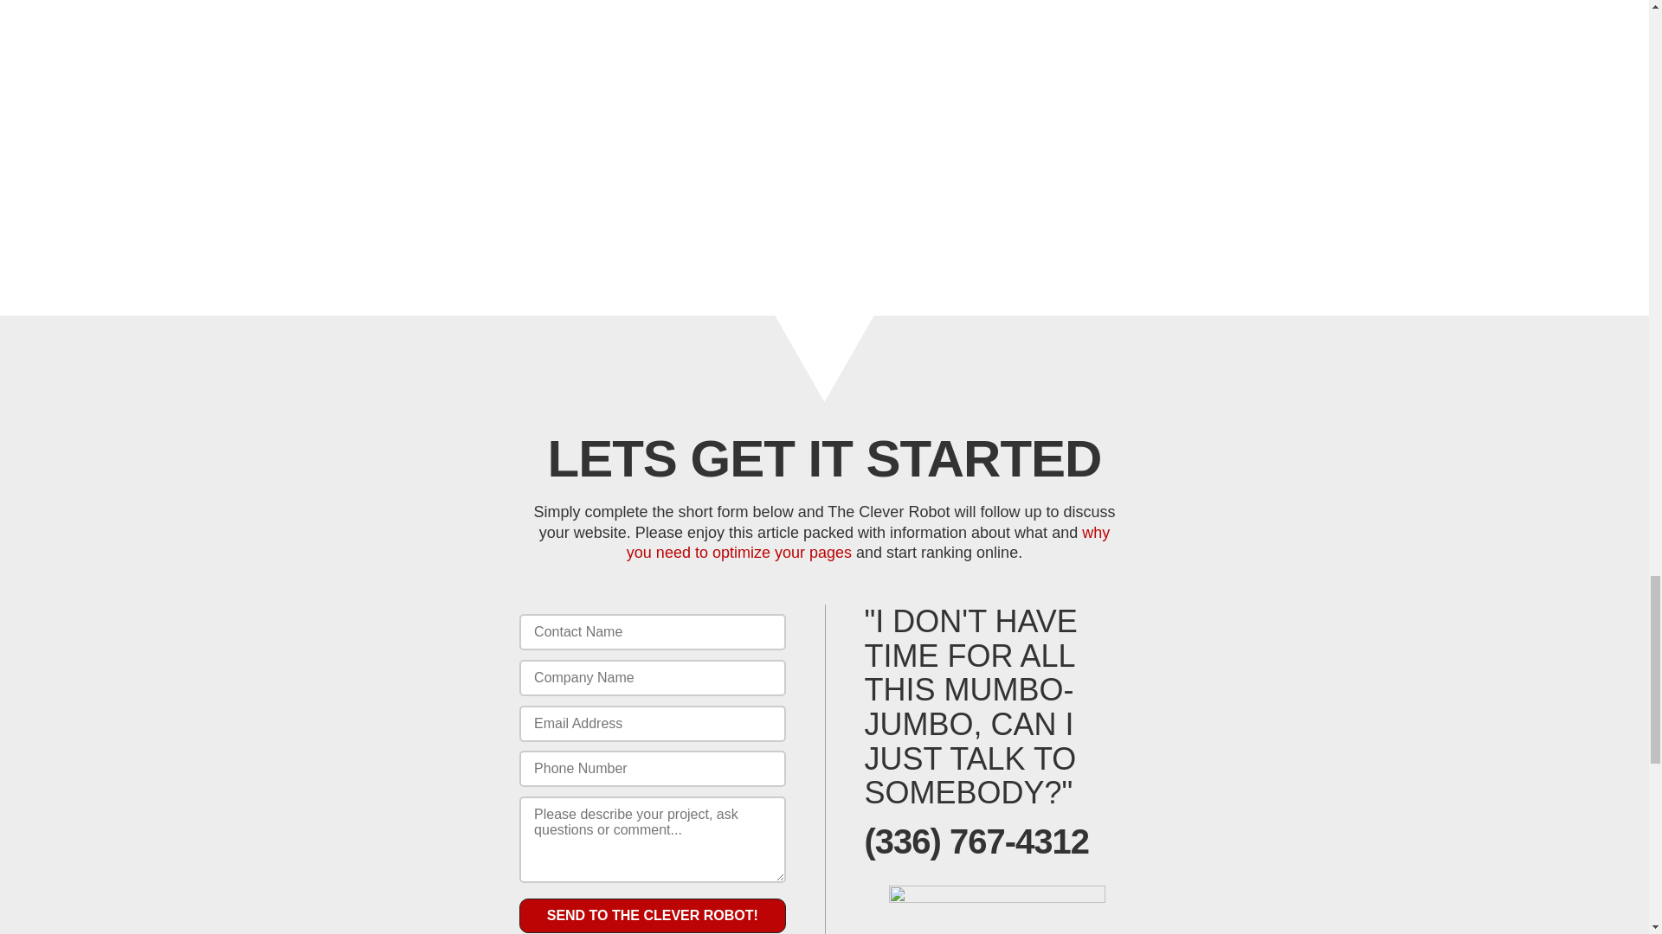  I want to click on Send To The Clever Robot!, so click(651, 915).